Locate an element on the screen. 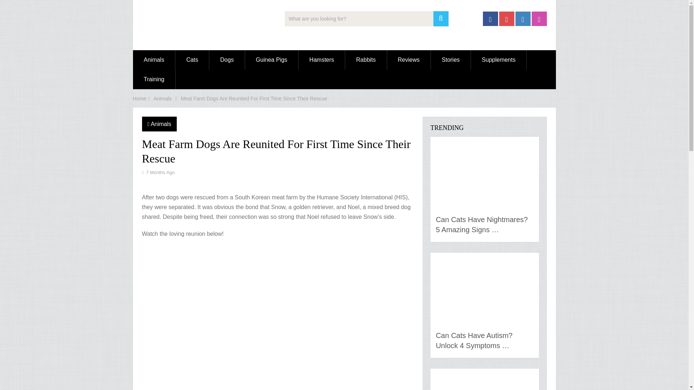  Guinea Pigs is located at coordinates (271, 60).